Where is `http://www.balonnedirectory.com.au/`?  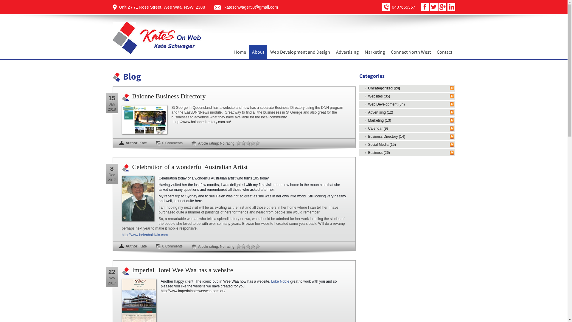 http://www.balonnedirectory.com.au/ is located at coordinates (202, 122).